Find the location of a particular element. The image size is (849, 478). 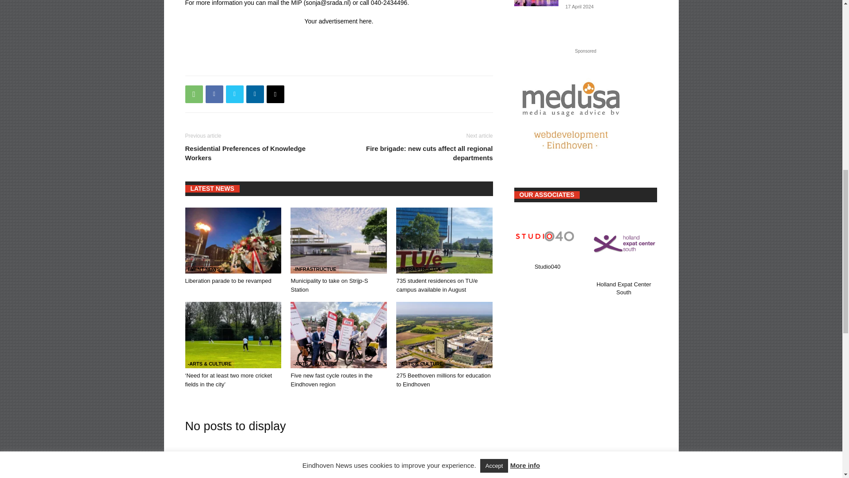

Twitter is located at coordinates (234, 94).